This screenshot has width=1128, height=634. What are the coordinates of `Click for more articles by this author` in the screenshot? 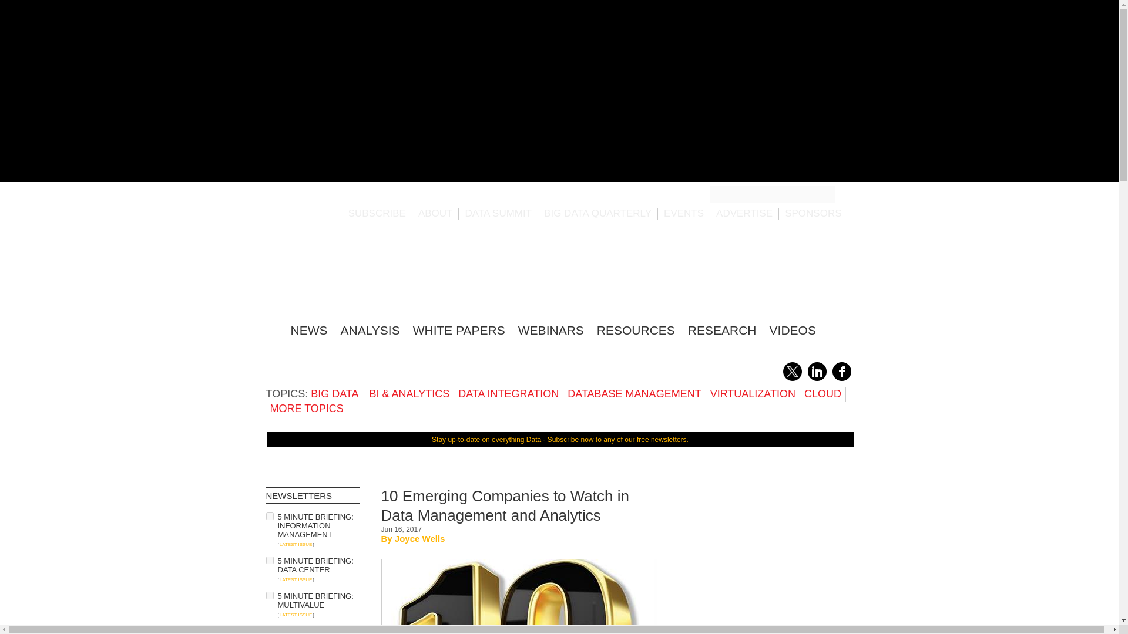 It's located at (420, 538).